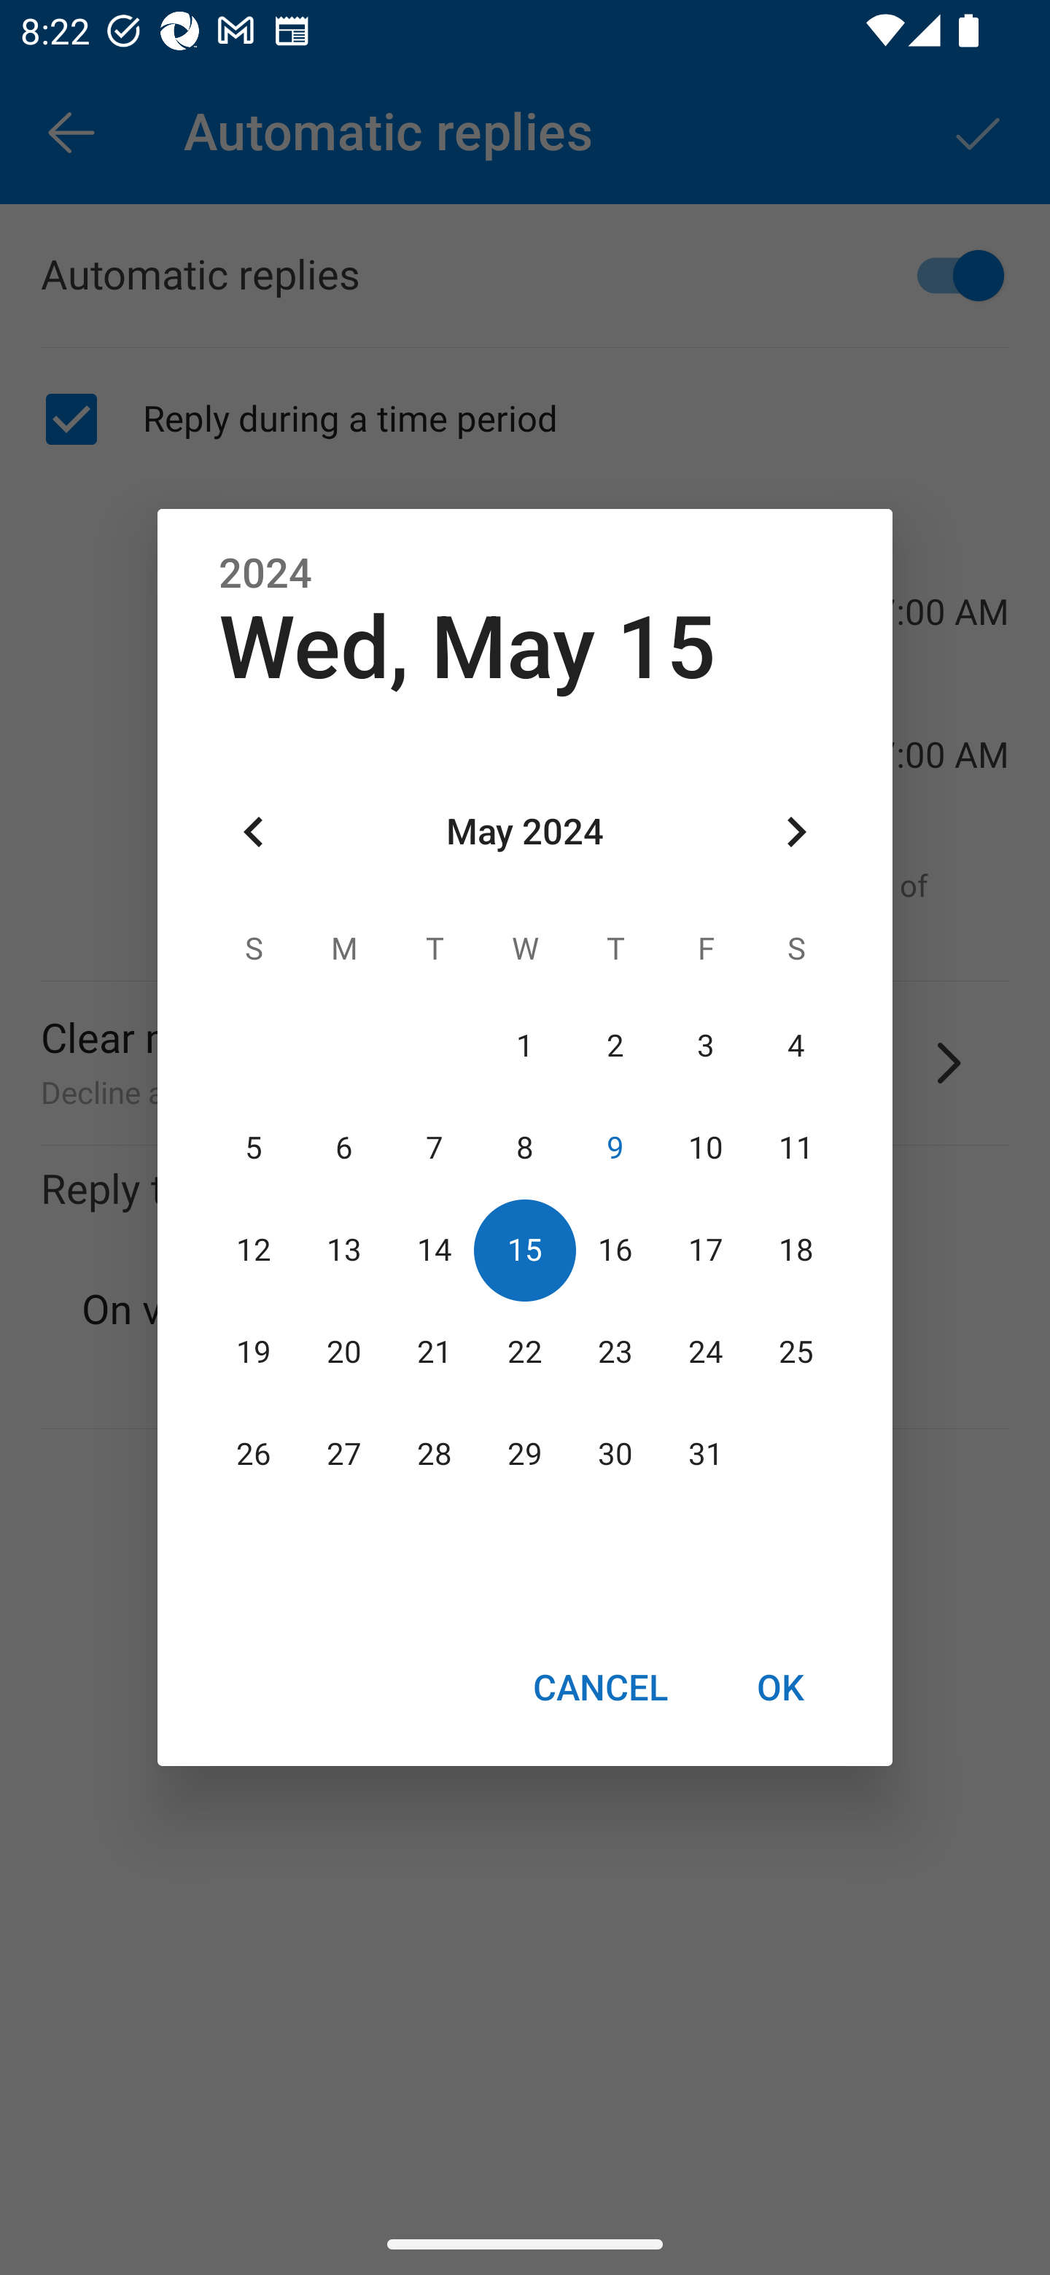  What do you see at coordinates (796, 1250) in the screenshot?
I see `18 18 May 2024` at bounding box center [796, 1250].